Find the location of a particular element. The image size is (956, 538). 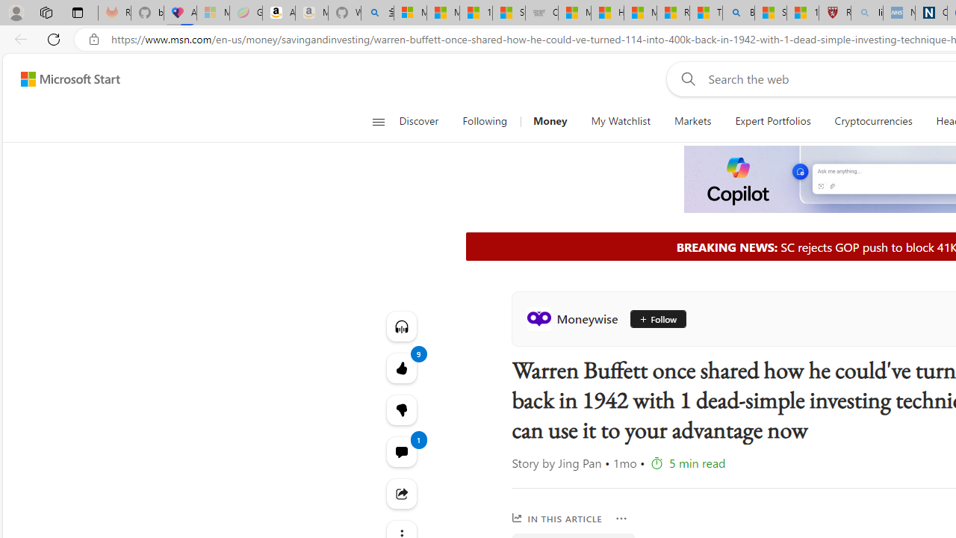

My Watchlist is located at coordinates (620, 121).